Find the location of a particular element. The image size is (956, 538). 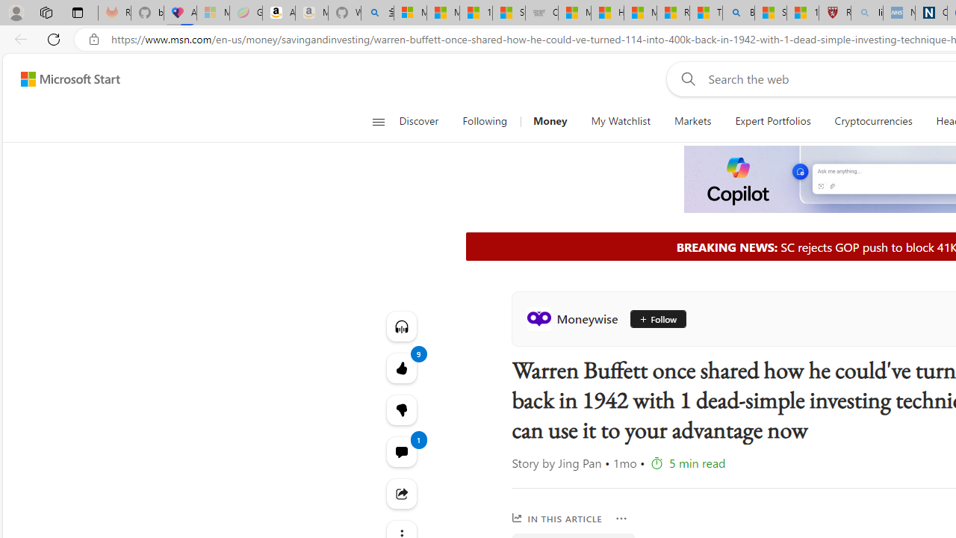

My Watchlist is located at coordinates (620, 121).